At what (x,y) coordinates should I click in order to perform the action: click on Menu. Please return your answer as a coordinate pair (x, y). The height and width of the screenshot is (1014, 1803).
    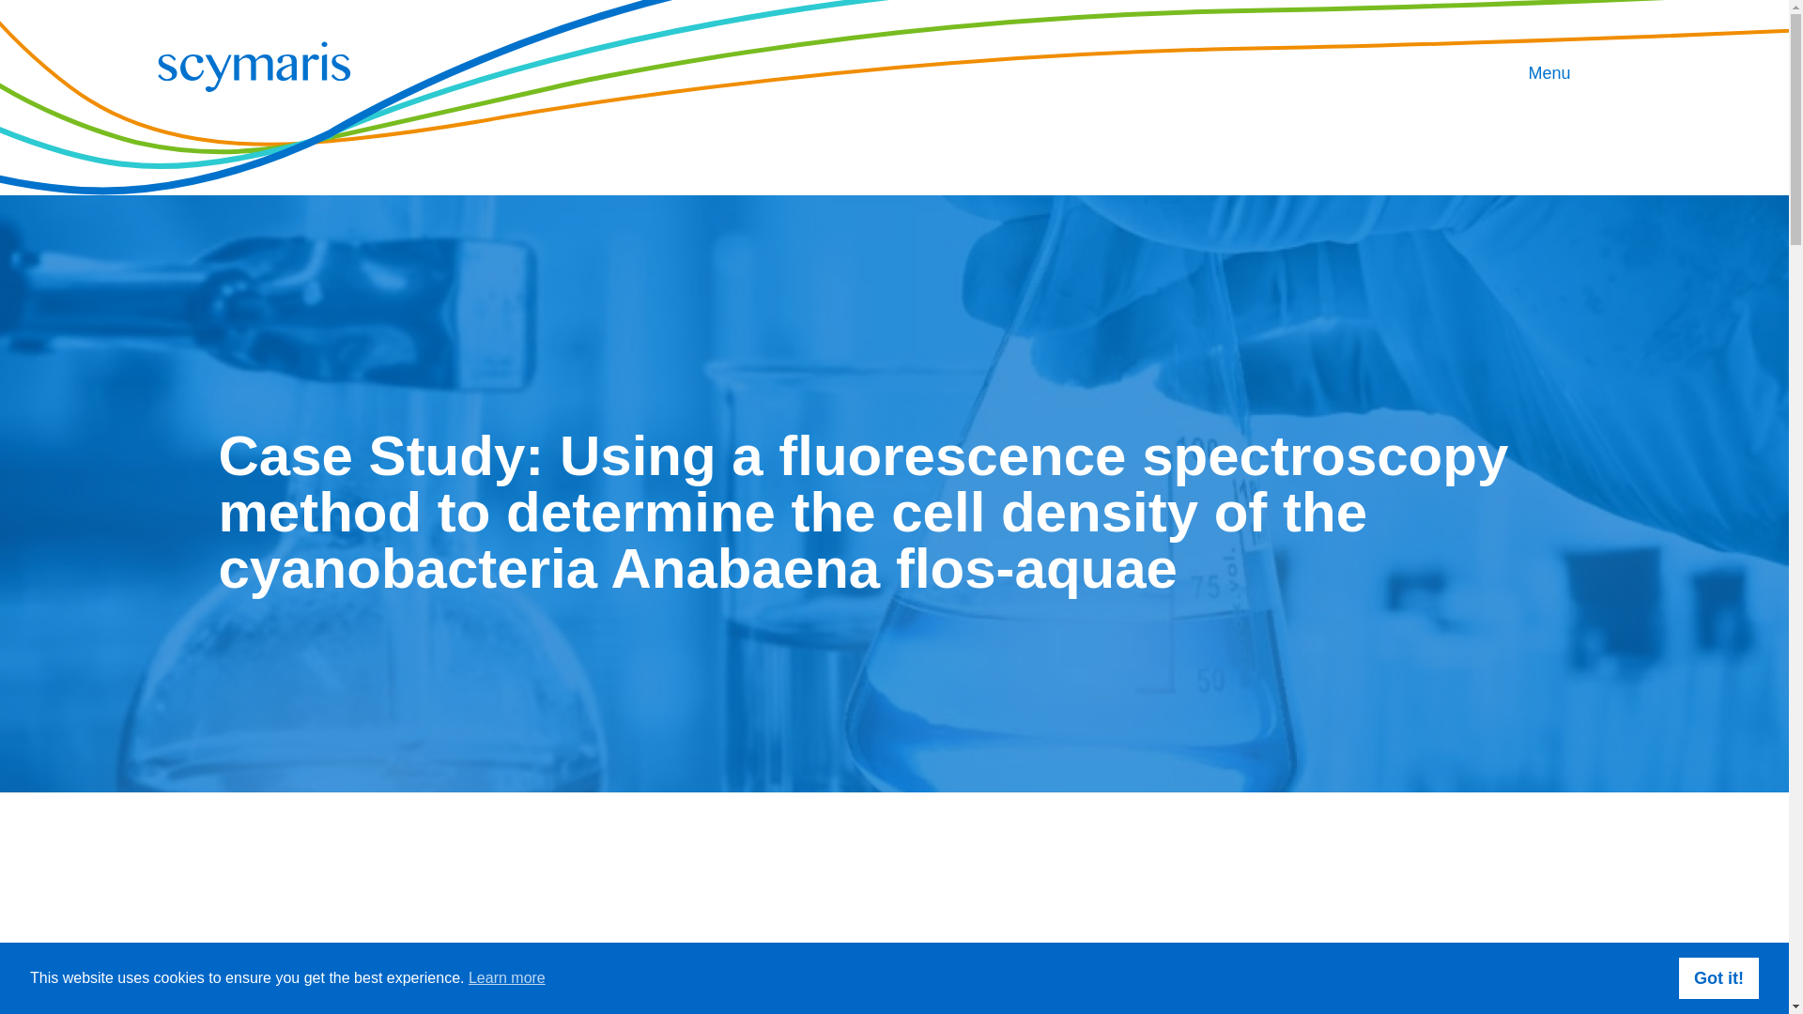
    Looking at the image, I should click on (1549, 72).